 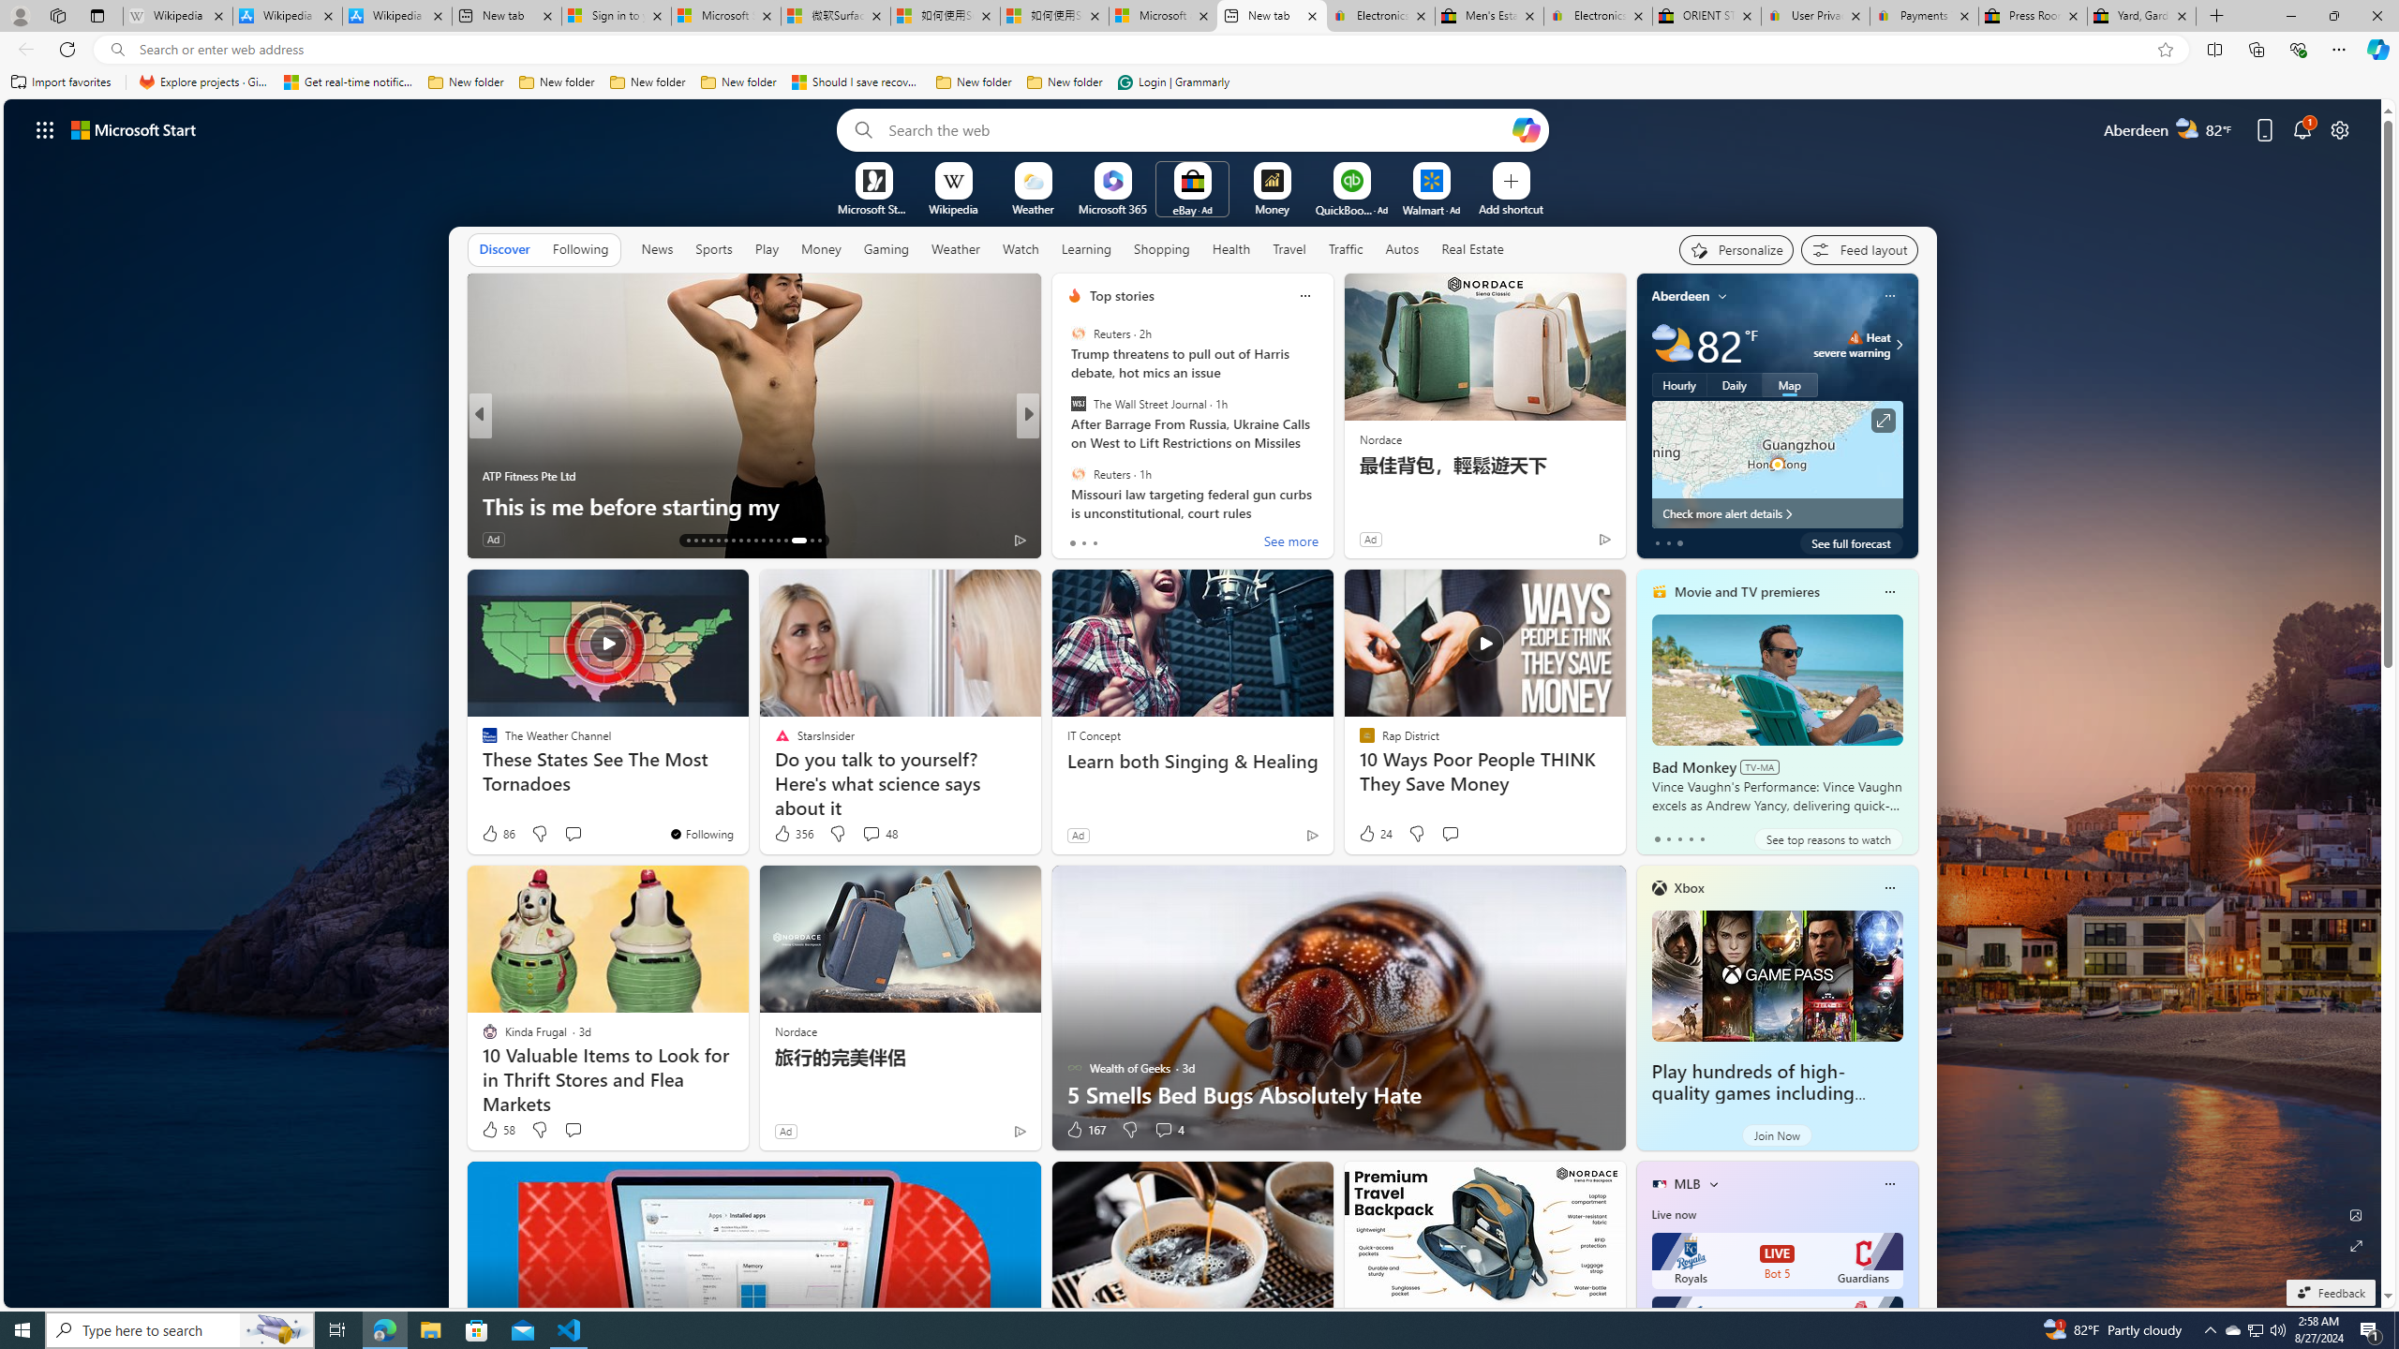 I want to click on AutomationID: tab-18, so click(x=725, y=541).